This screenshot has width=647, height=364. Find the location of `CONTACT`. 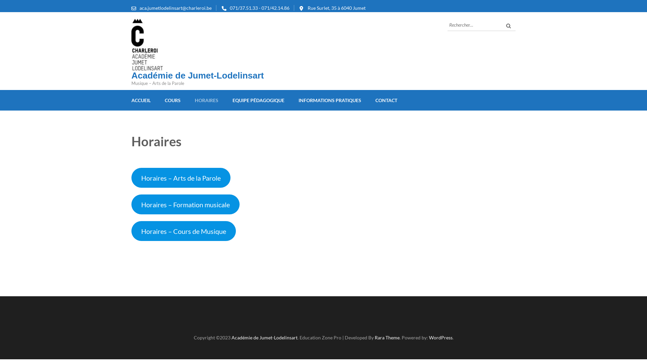

CONTACT is located at coordinates (386, 100).